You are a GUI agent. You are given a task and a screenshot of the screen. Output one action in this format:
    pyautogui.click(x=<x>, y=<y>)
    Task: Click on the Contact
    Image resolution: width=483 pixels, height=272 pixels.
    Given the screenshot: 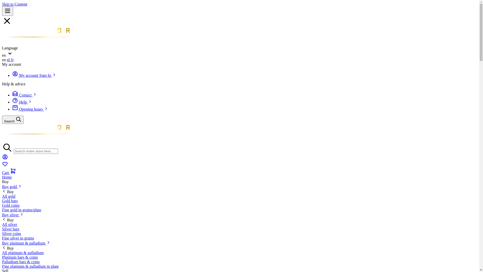 What is the action you would take?
    pyautogui.click(x=24, y=95)
    